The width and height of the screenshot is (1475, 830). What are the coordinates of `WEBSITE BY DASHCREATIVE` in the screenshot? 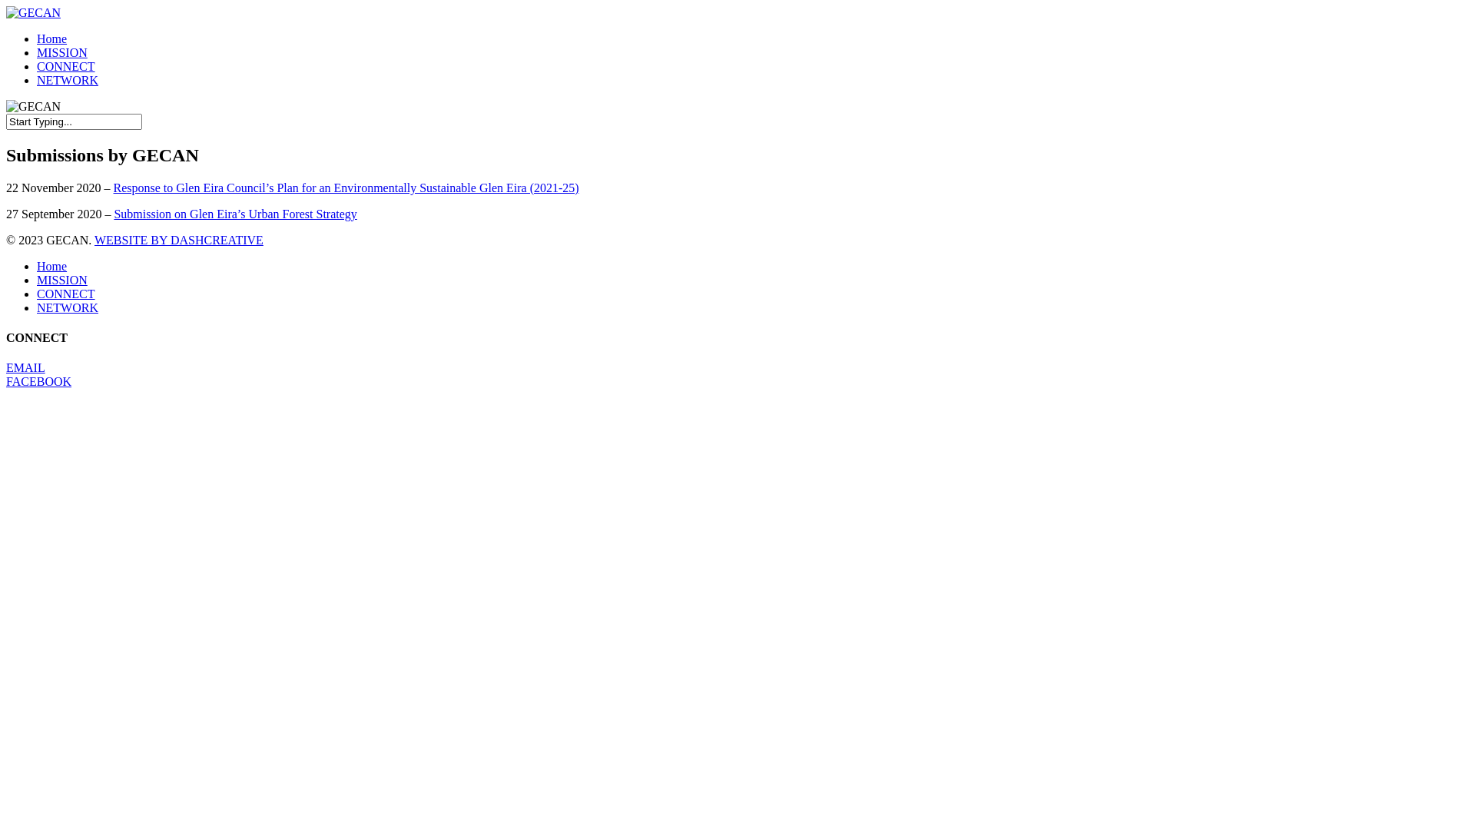 It's located at (178, 240).